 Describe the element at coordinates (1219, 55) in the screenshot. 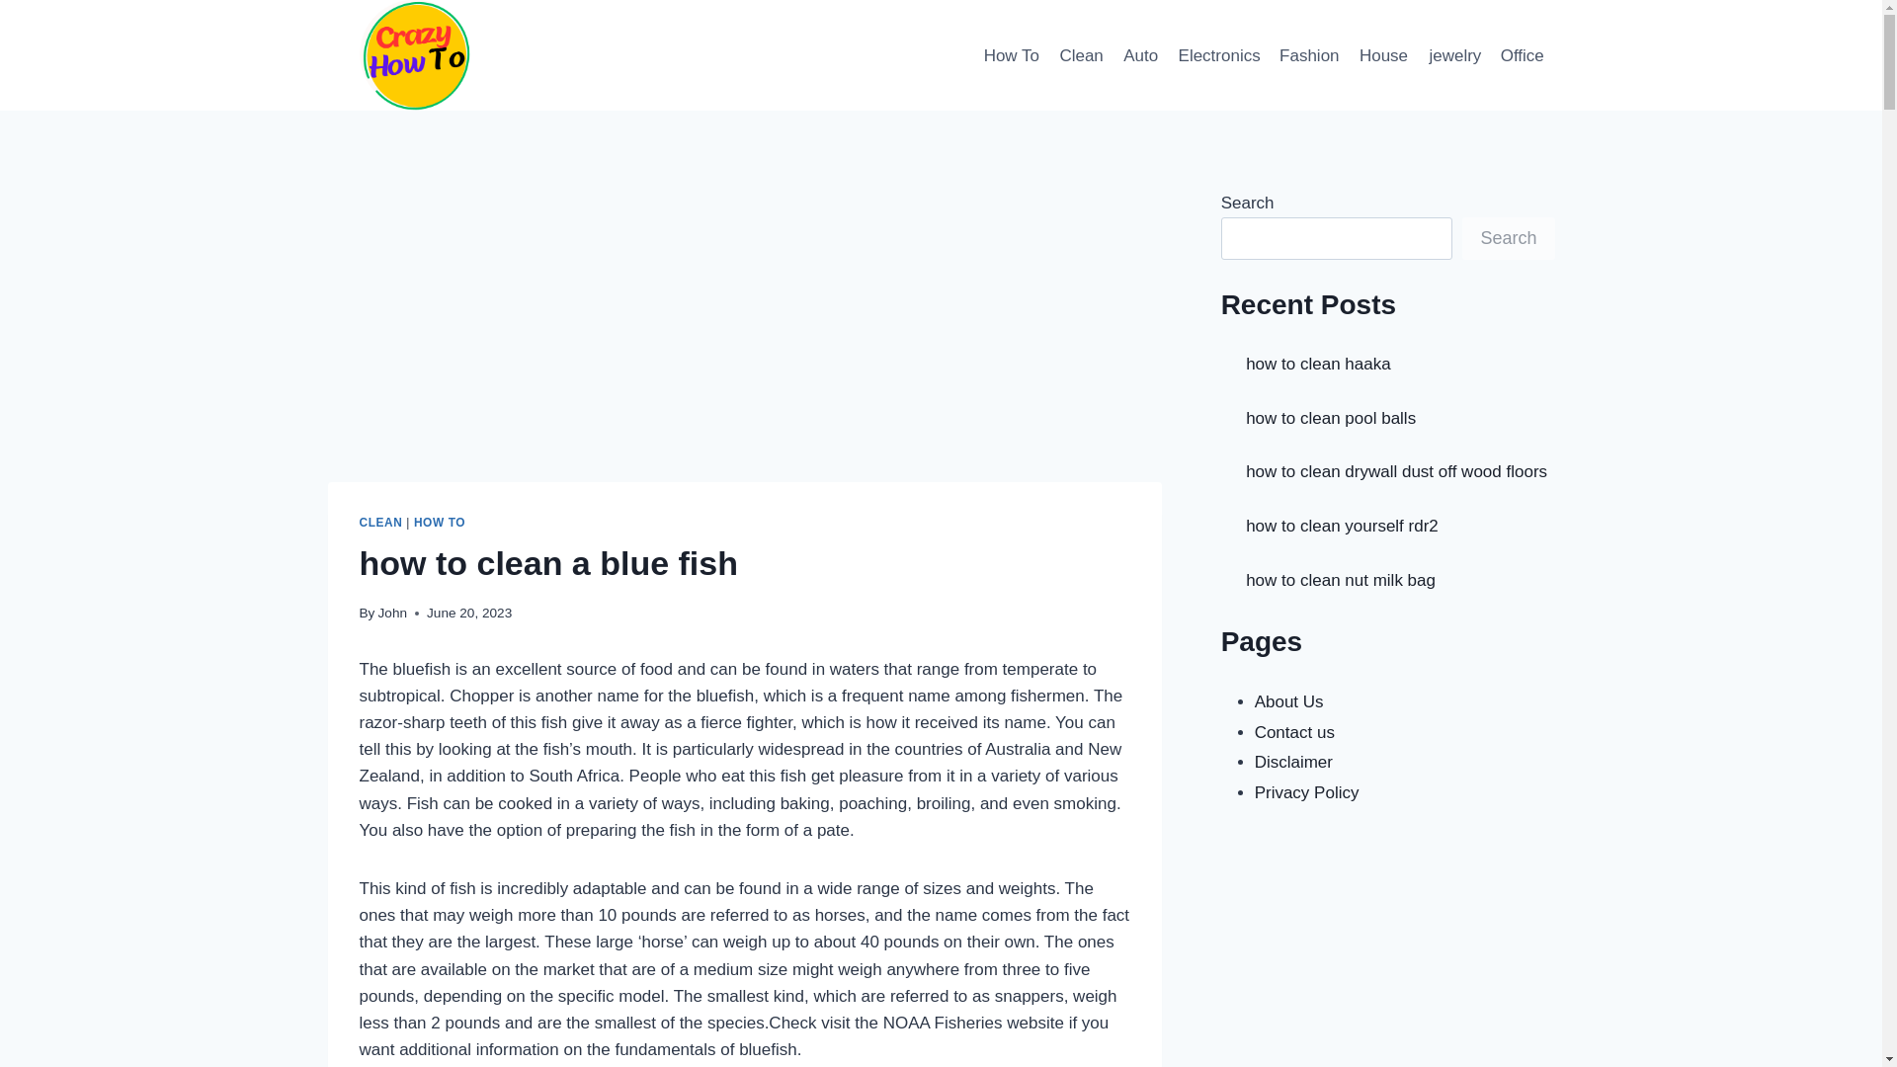

I see `Electronics` at that location.